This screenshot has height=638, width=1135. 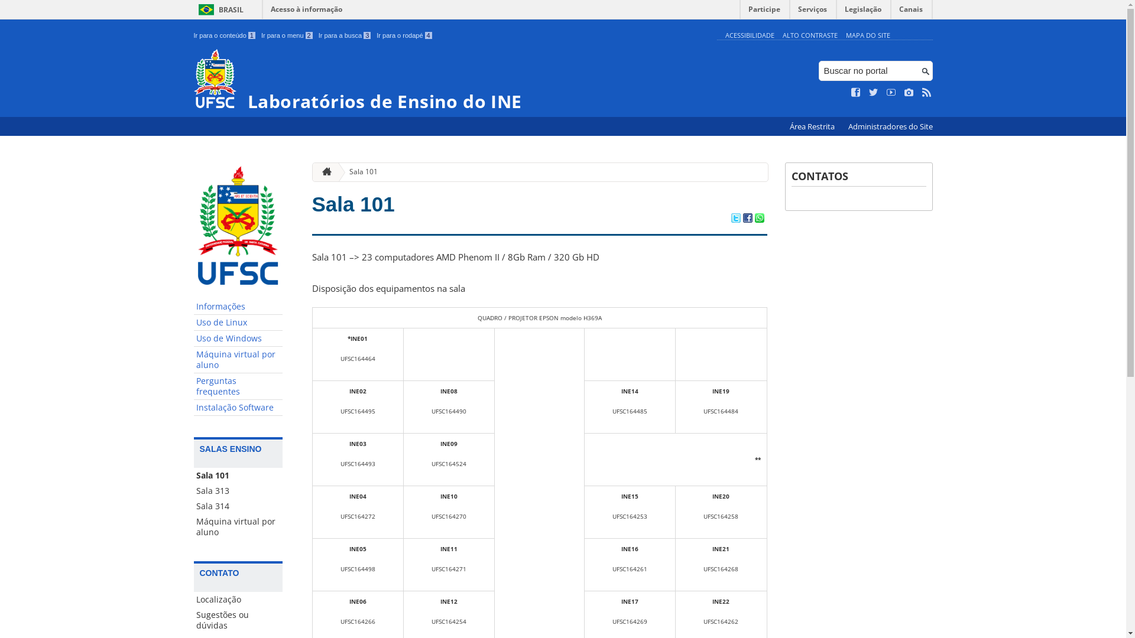 What do you see at coordinates (238, 491) in the screenshot?
I see `Sala 313` at bounding box center [238, 491].